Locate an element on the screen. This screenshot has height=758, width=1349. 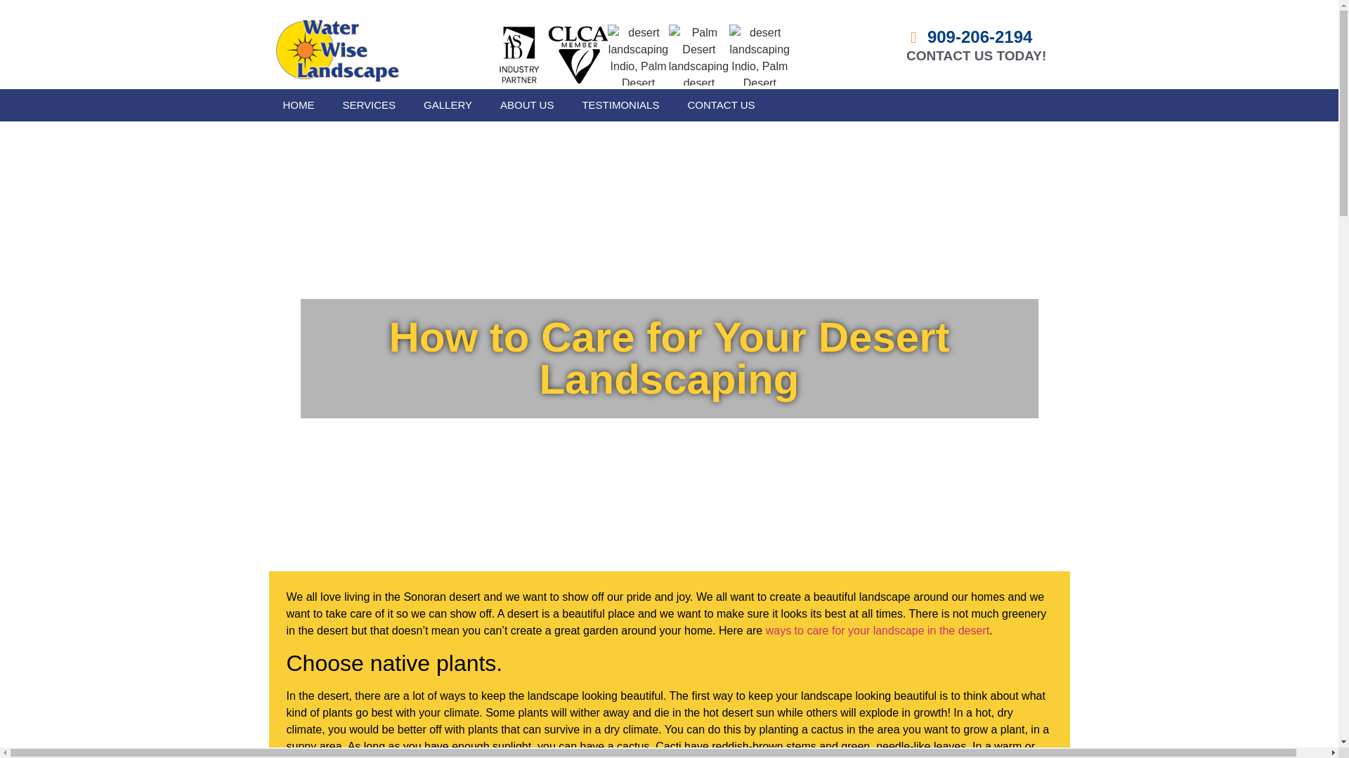
SERVICES is located at coordinates (370, 105).